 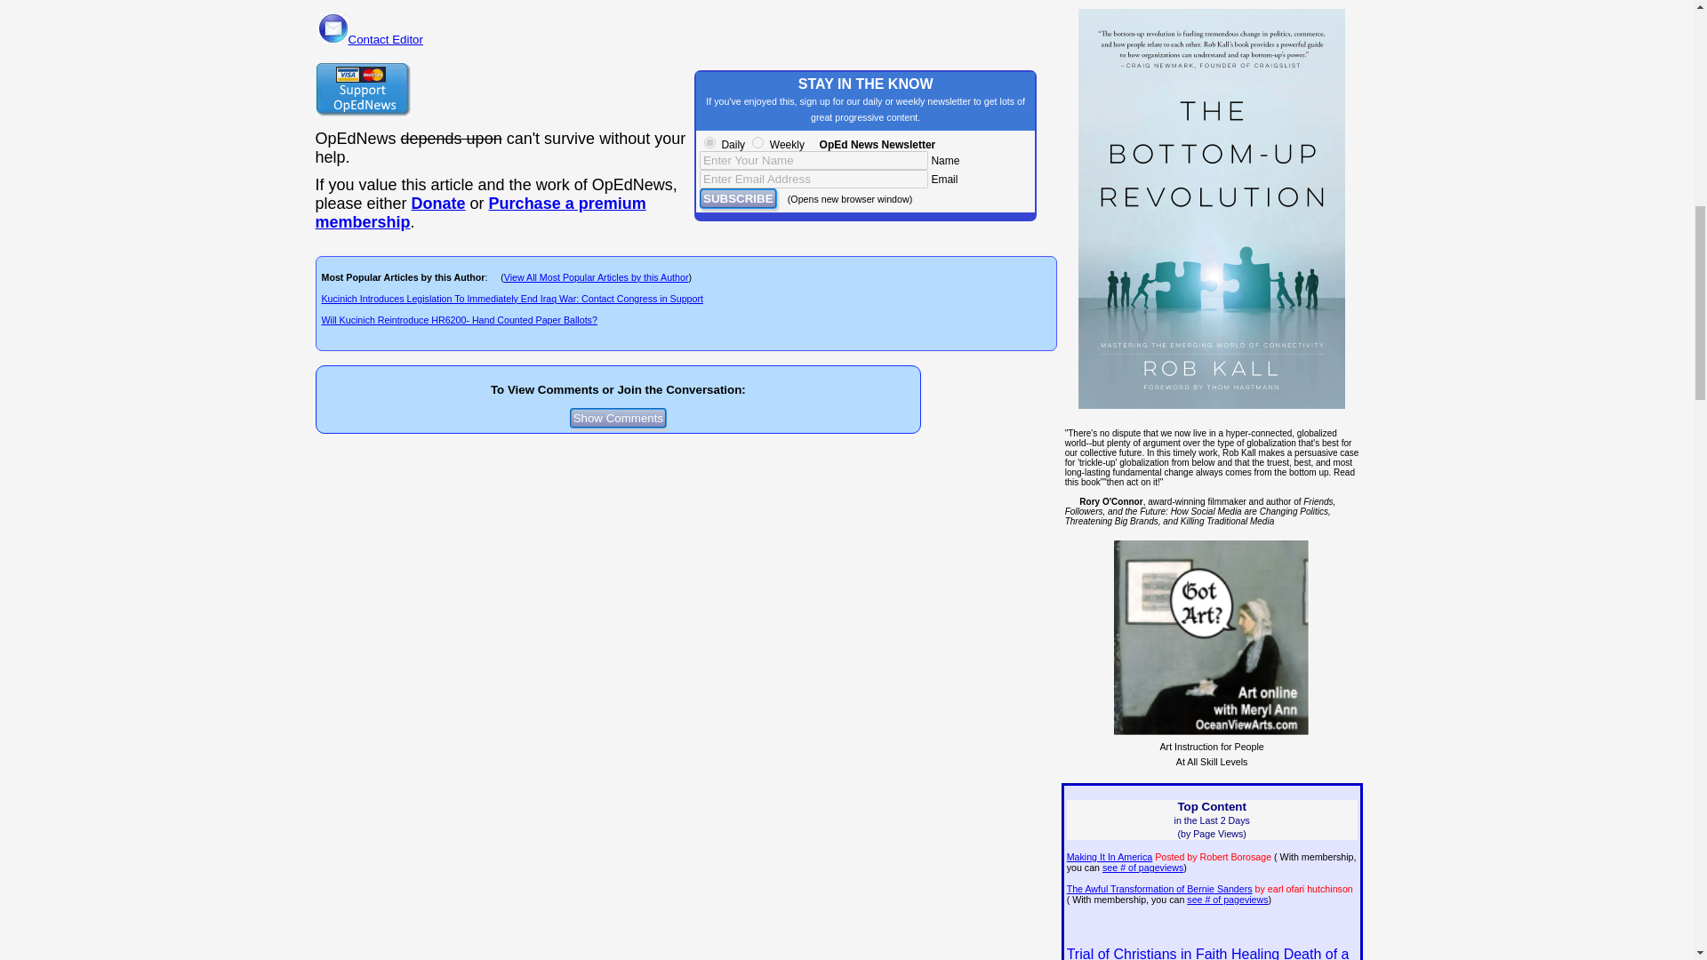 What do you see at coordinates (709, 142) in the screenshot?
I see `Daily` at bounding box center [709, 142].